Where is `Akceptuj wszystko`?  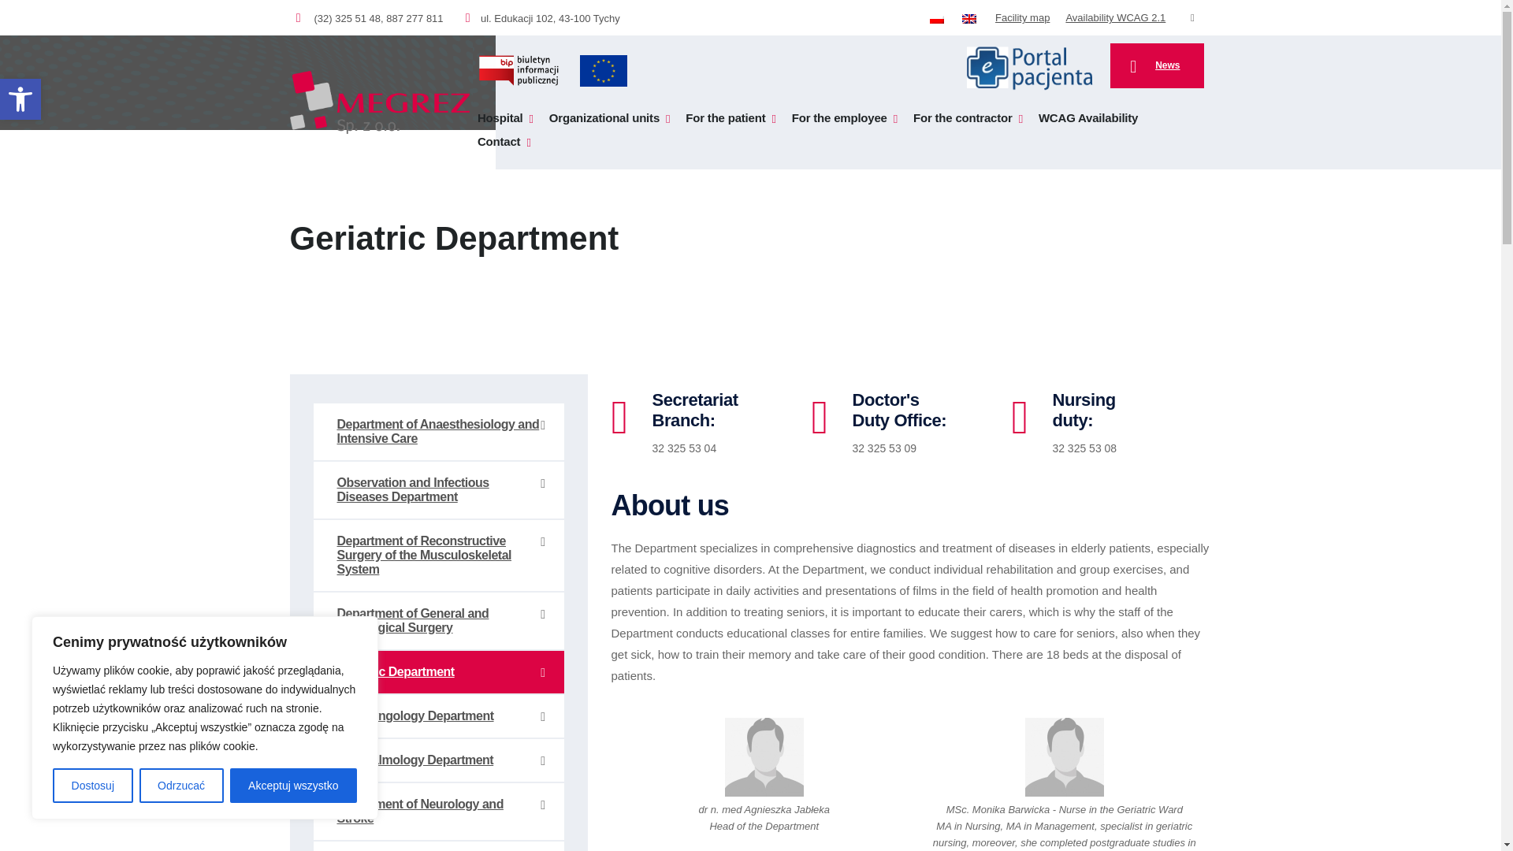 Akceptuj wszystko is located at coordinates (293, 786).